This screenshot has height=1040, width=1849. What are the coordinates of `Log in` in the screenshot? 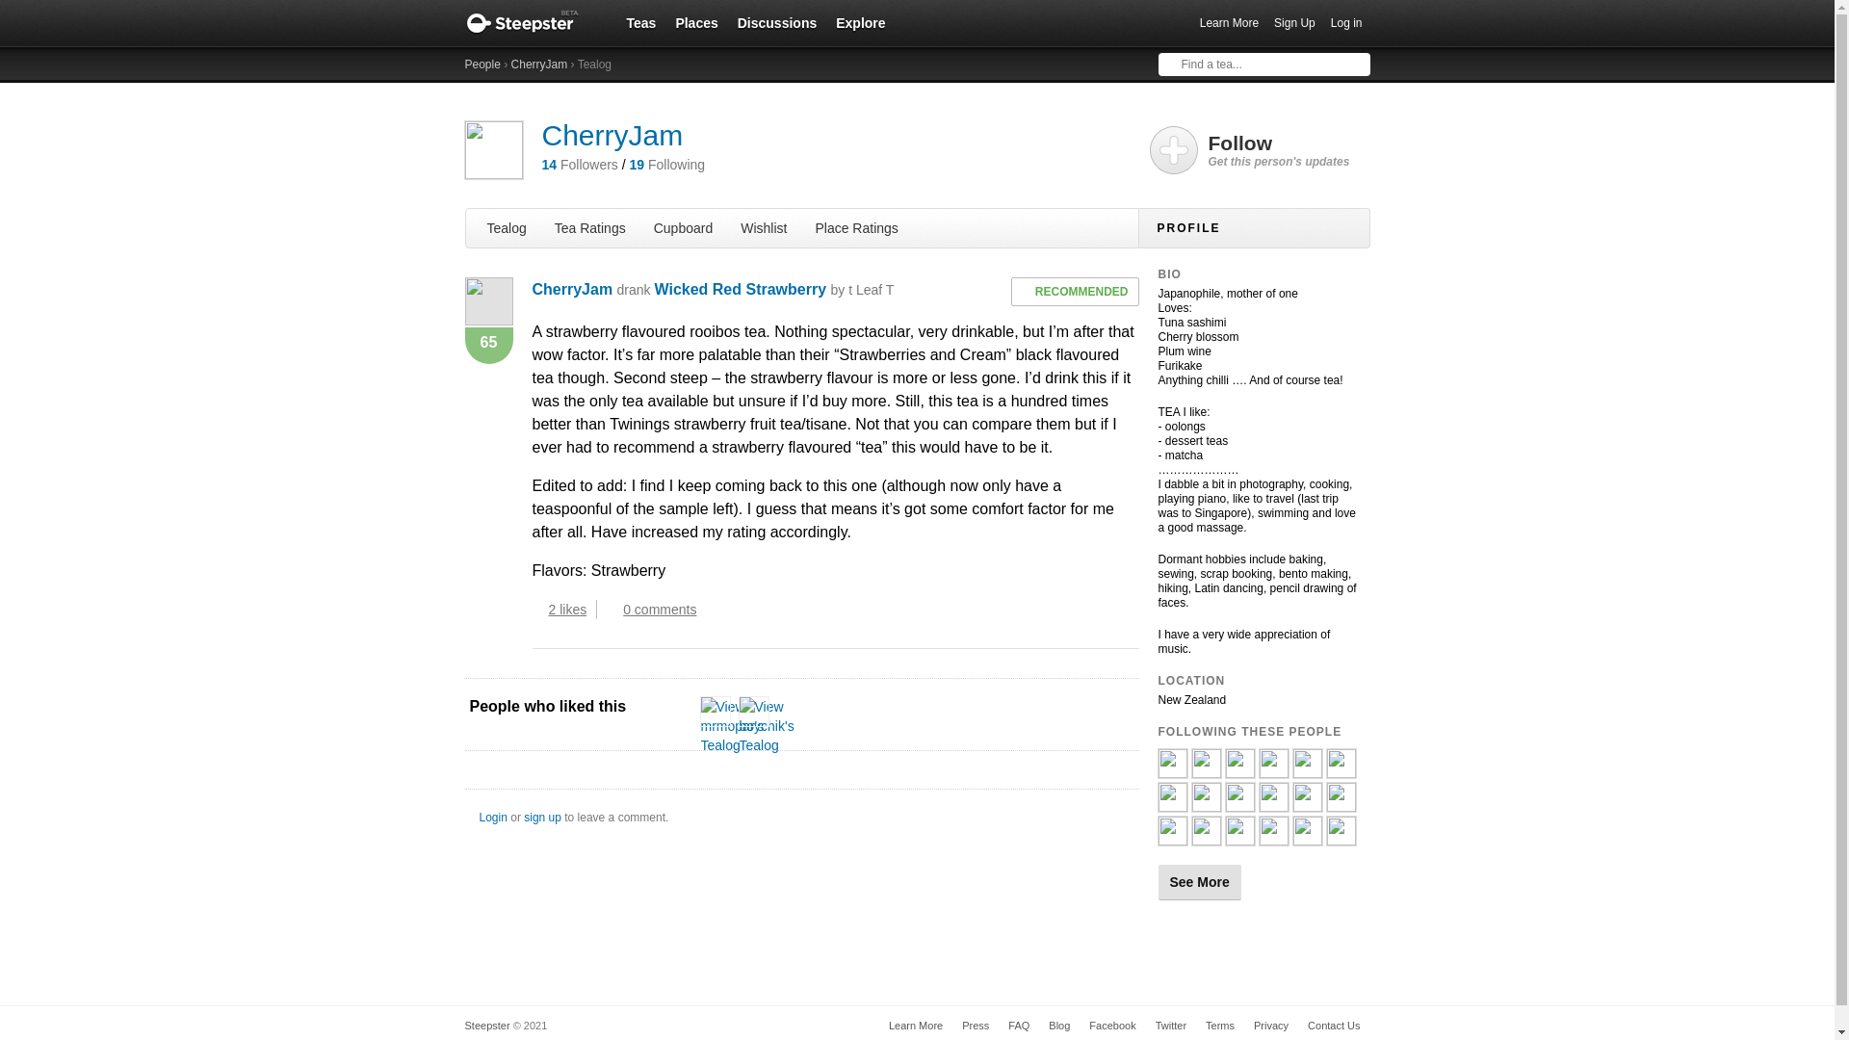 It's located at (1346, 23).